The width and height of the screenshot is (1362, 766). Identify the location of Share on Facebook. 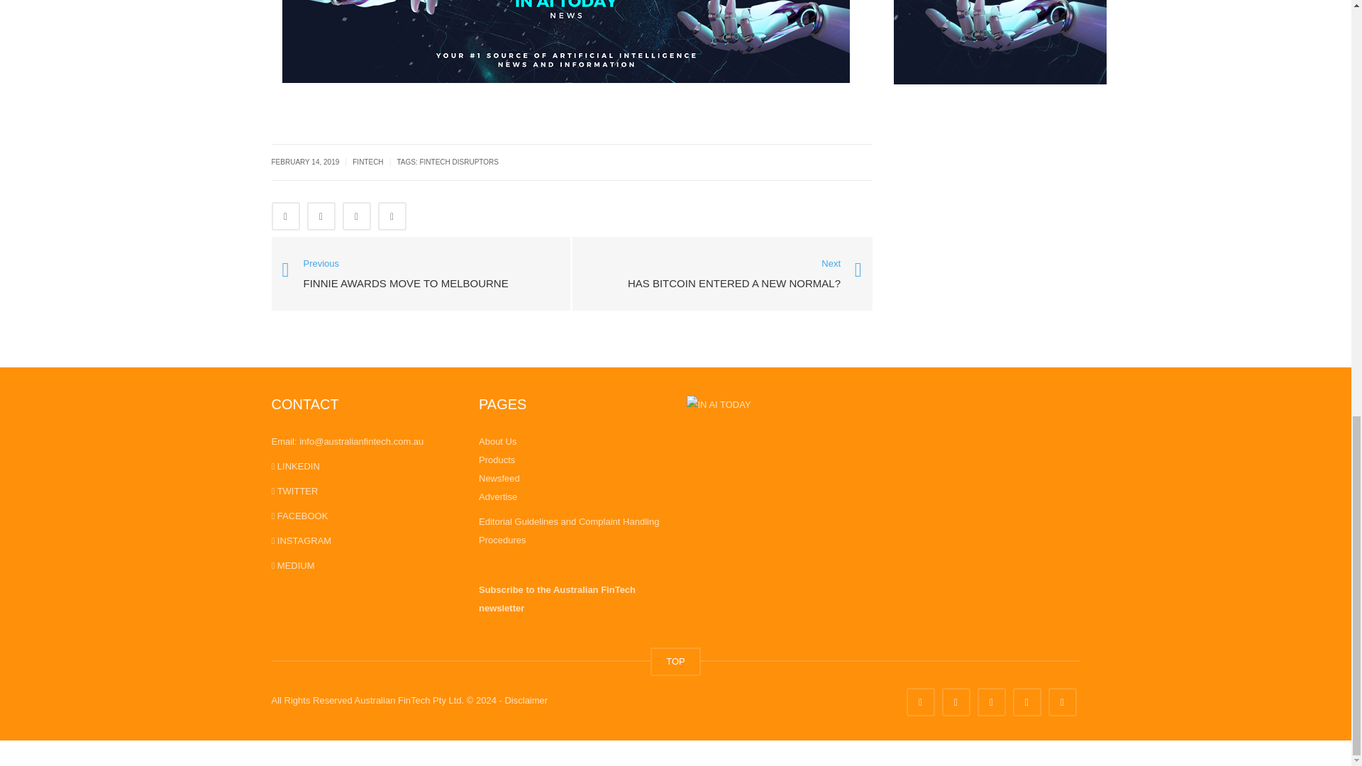
(285, 216).